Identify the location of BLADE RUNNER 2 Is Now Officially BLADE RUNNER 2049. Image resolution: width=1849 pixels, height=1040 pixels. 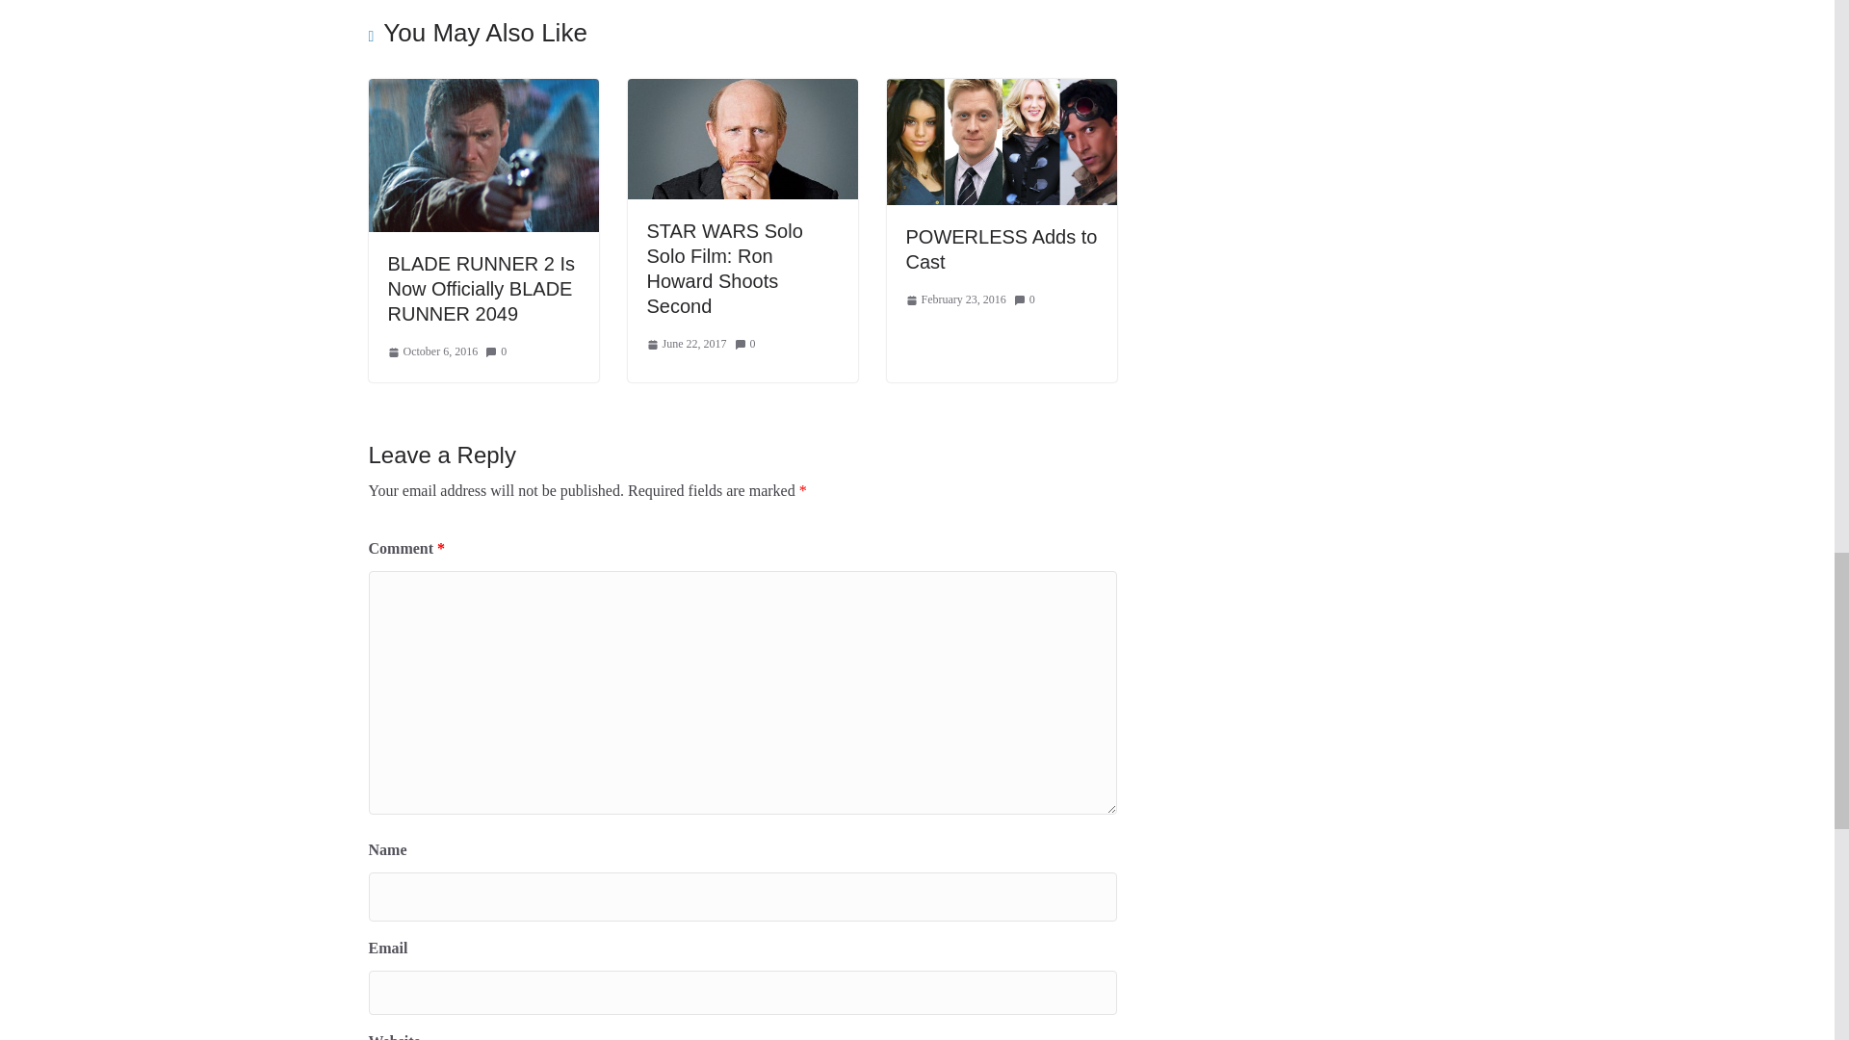
(482, 91).